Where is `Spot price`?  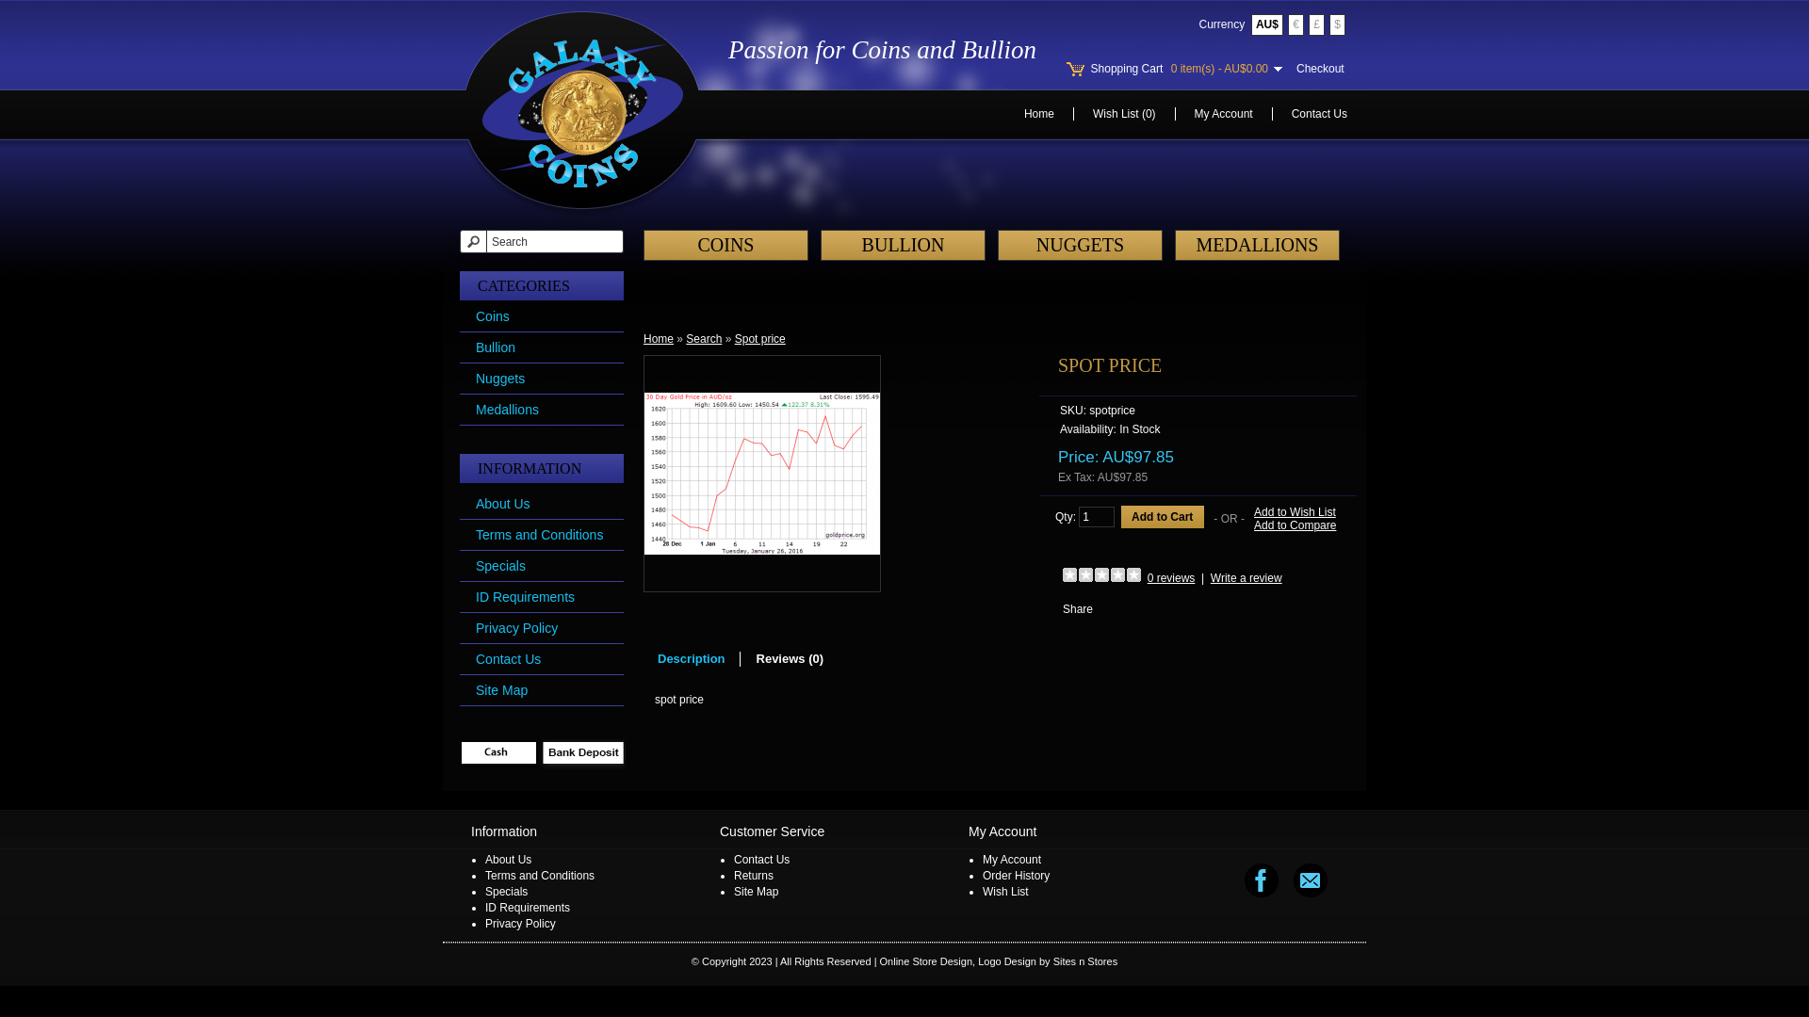
Spot price is located at coordinates (760, 339).